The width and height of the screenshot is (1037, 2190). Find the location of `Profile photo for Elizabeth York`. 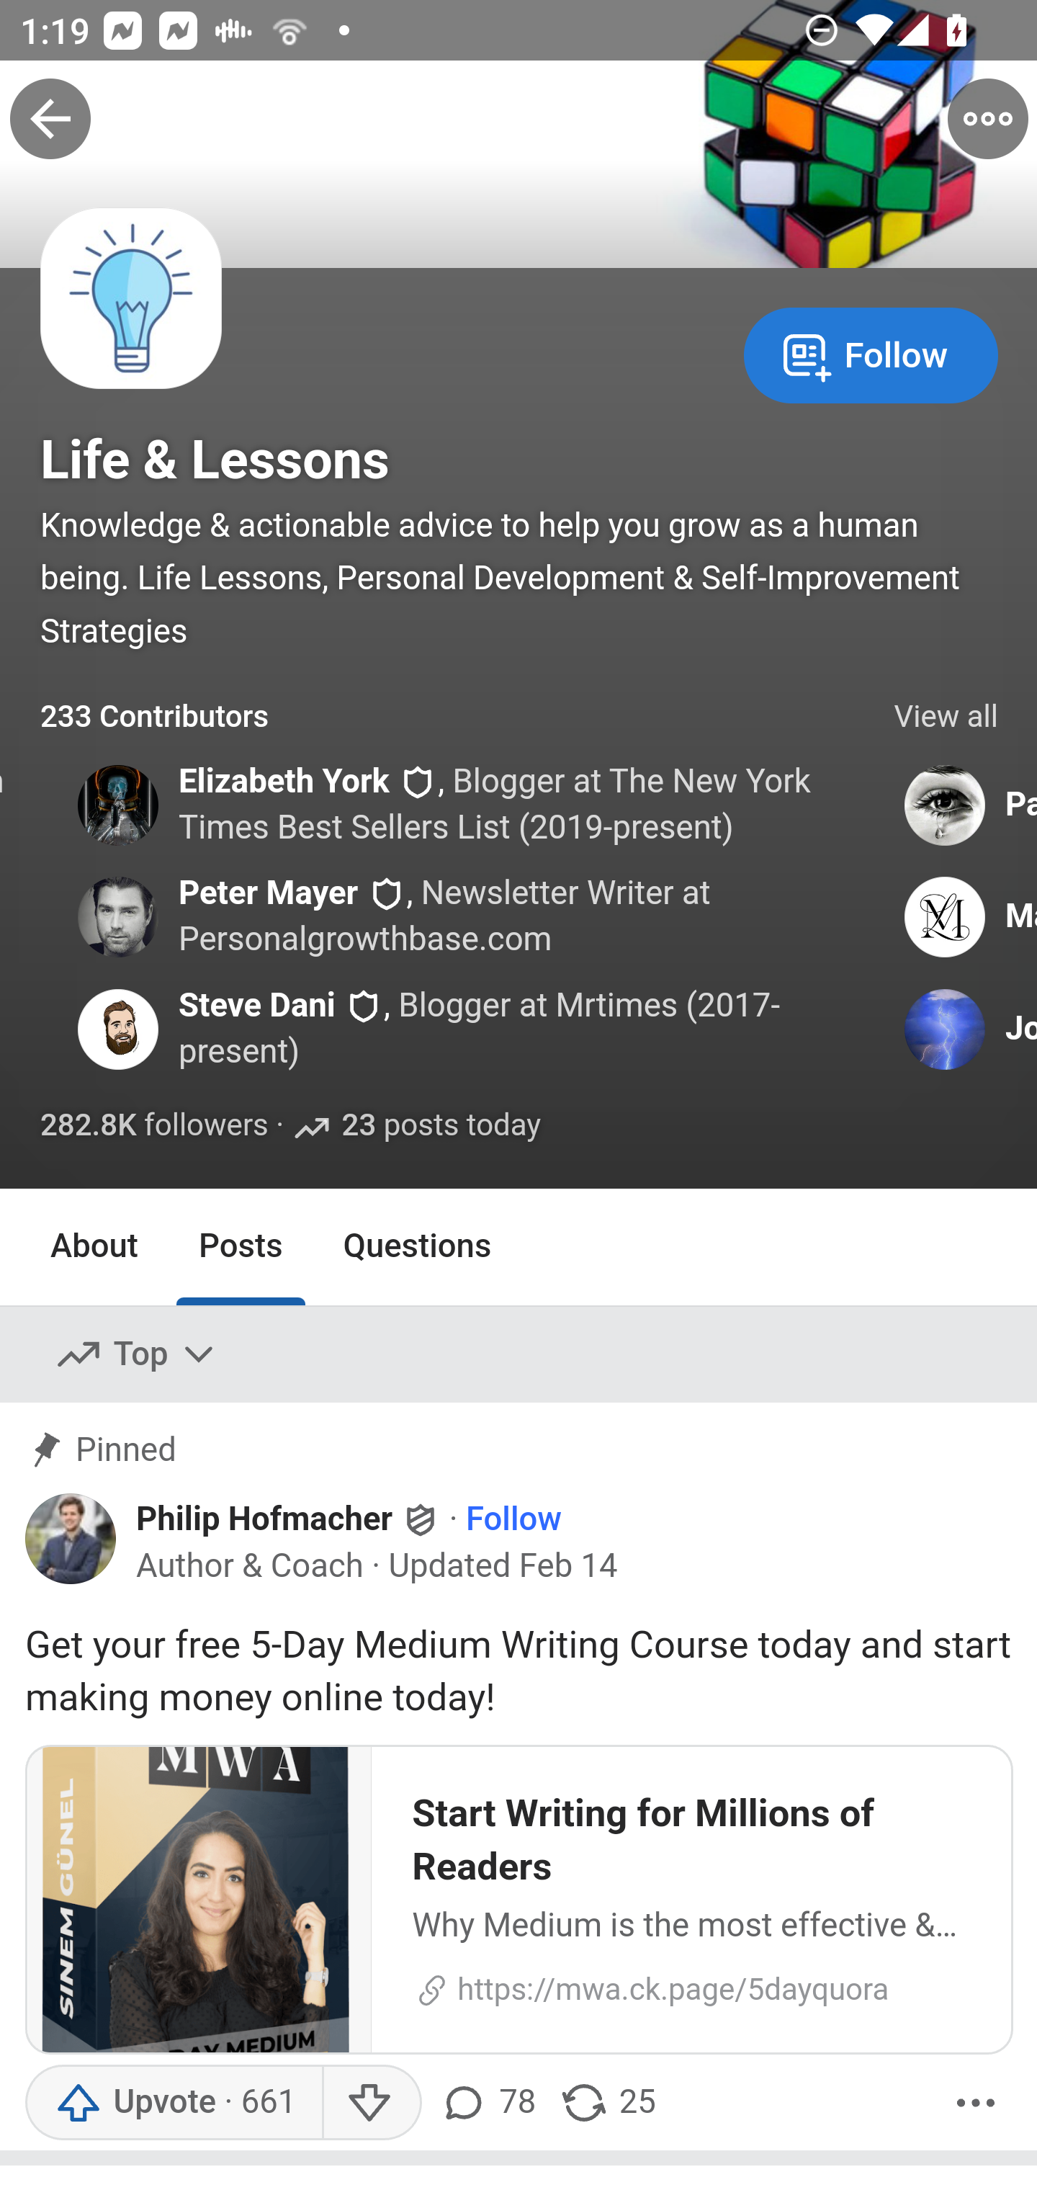

Profile photo for Elizabeth York is located at coordinates (117, 805).